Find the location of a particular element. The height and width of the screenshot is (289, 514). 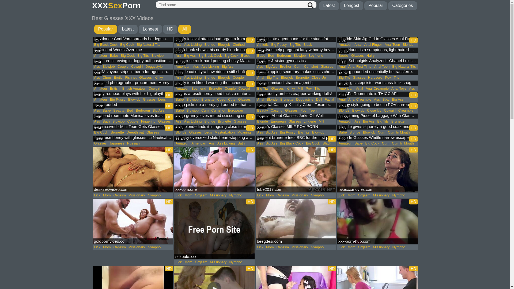

Blonde is located at coordinates (210, 78).